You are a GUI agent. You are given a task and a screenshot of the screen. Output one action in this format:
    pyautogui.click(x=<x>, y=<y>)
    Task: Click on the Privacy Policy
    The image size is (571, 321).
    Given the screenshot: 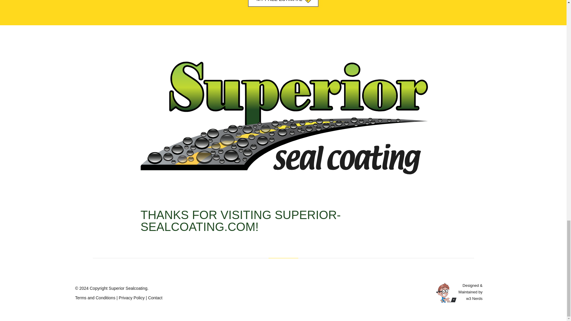 What is the action you would take?
    pyautogui.click(x=131, y=298)
    